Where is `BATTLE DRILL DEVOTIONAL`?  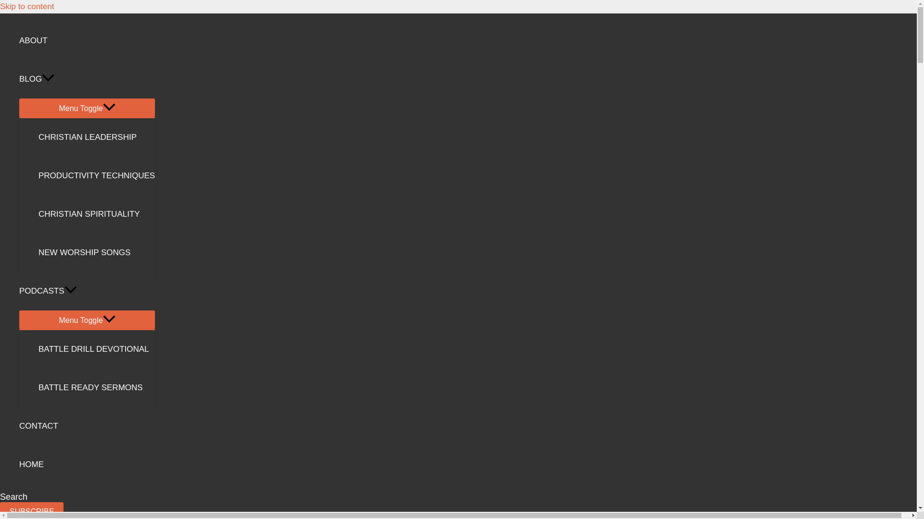 BATTLE DRILL DEVOTIONAL is located at coordinates (97, 349).